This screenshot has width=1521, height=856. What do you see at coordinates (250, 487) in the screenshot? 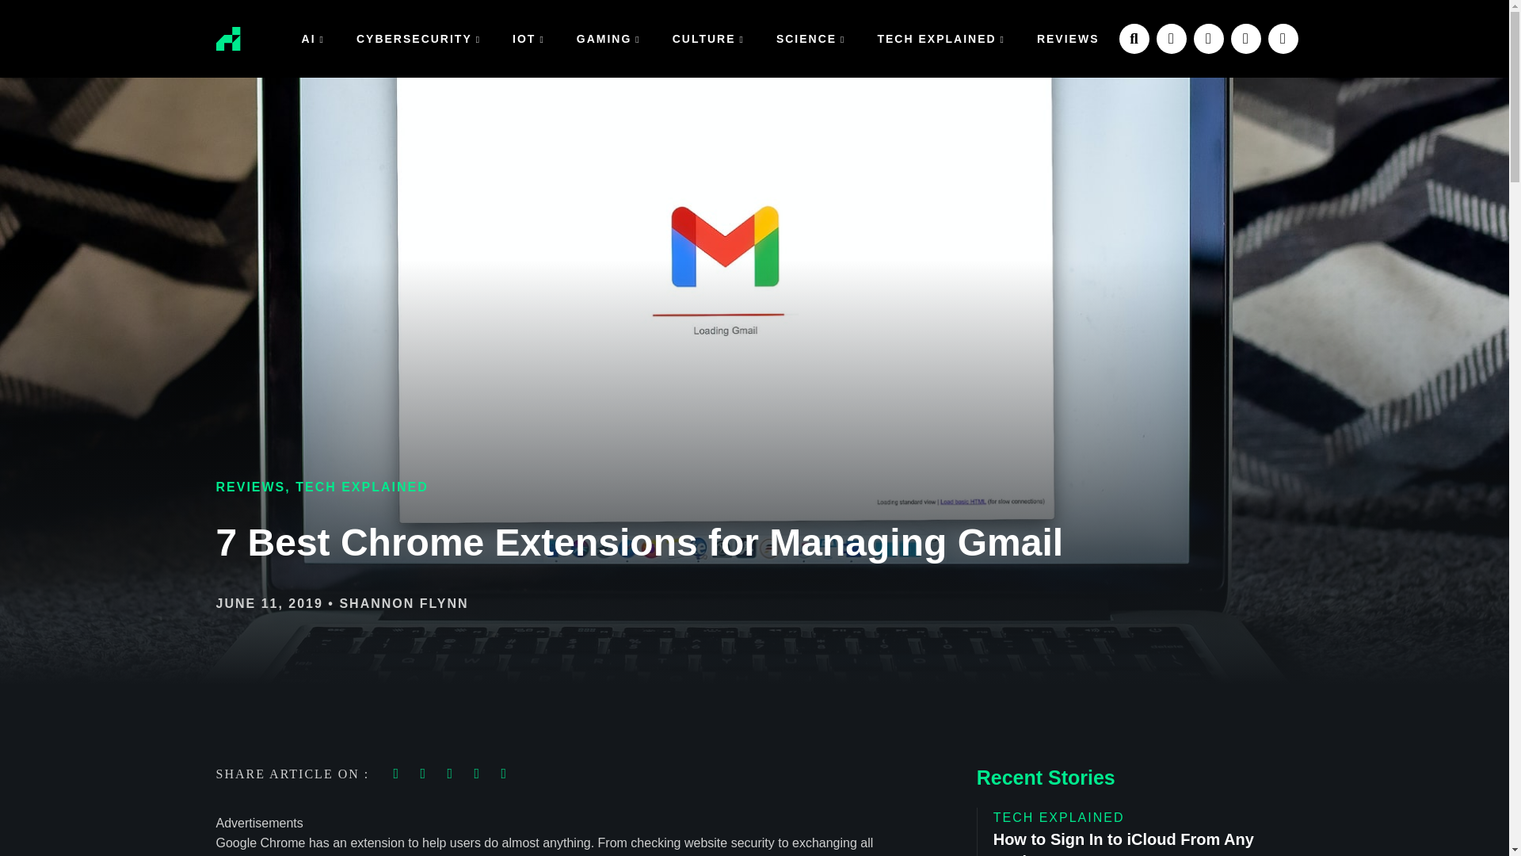
I see `REVIEWS` at bounding box center [250, 487].